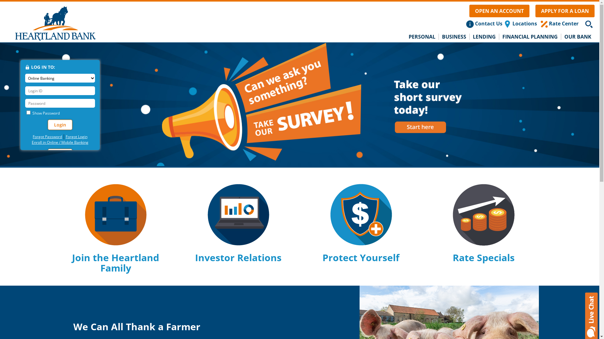  Describe the element at coordinates (530, 37) in the screenshot. I see `FINANCIAL PLANNING` at that location.